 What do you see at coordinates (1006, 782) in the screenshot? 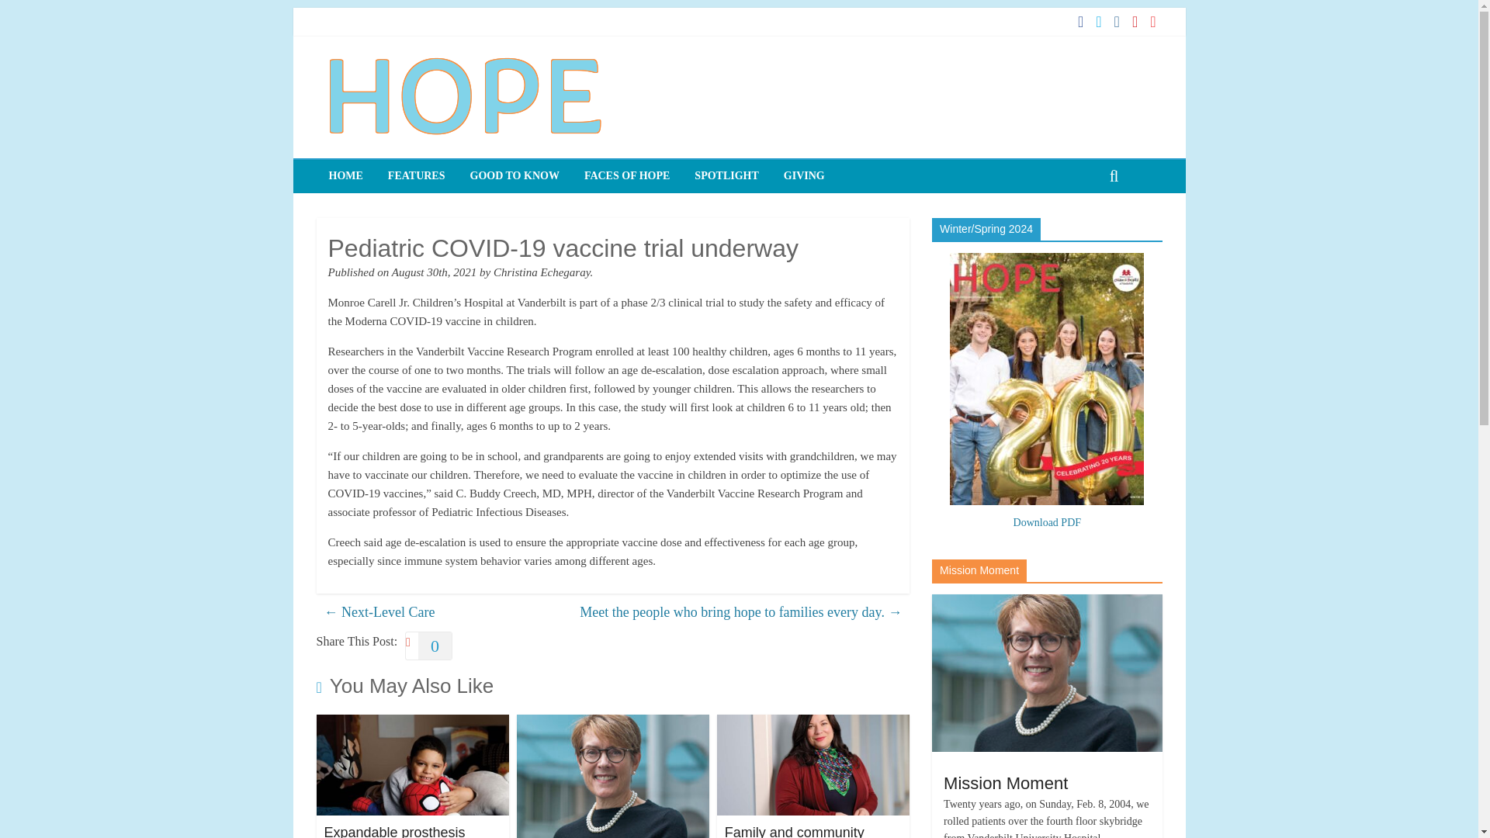
I see `Mission Moment` at bounding box center [1006, 782].